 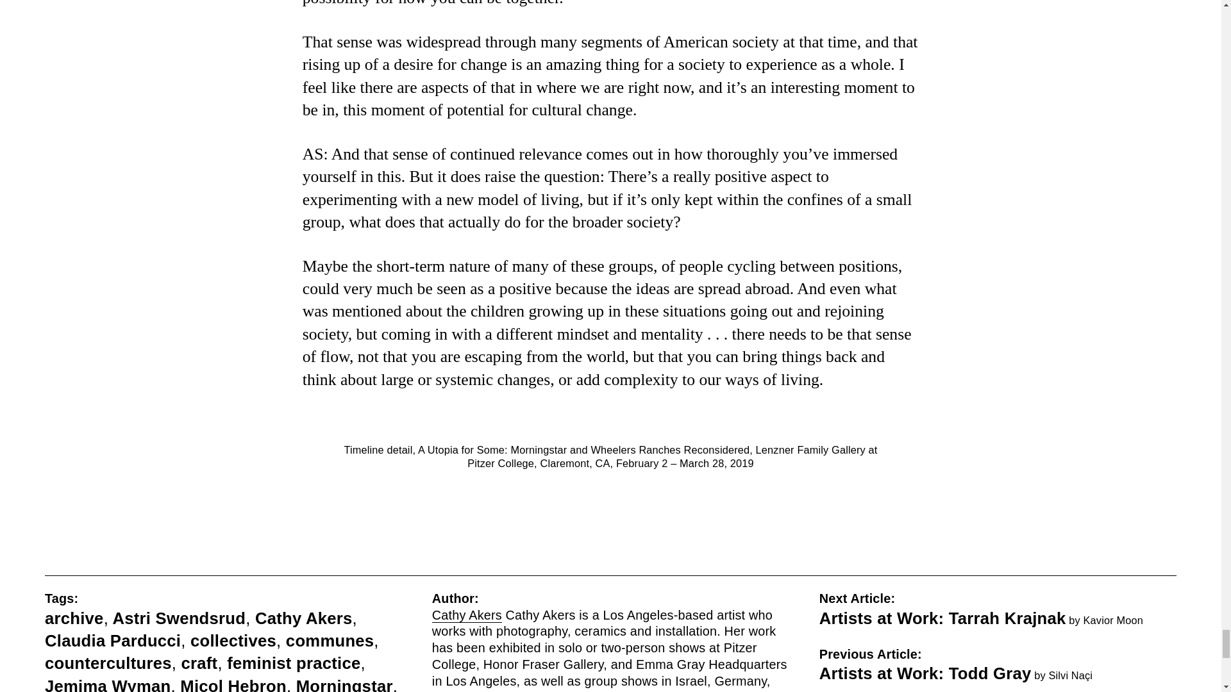 What do you see at coordinates (113, 641) in the screenshot?
I see `Claudia Parducci` at bounding box center [113, 641].